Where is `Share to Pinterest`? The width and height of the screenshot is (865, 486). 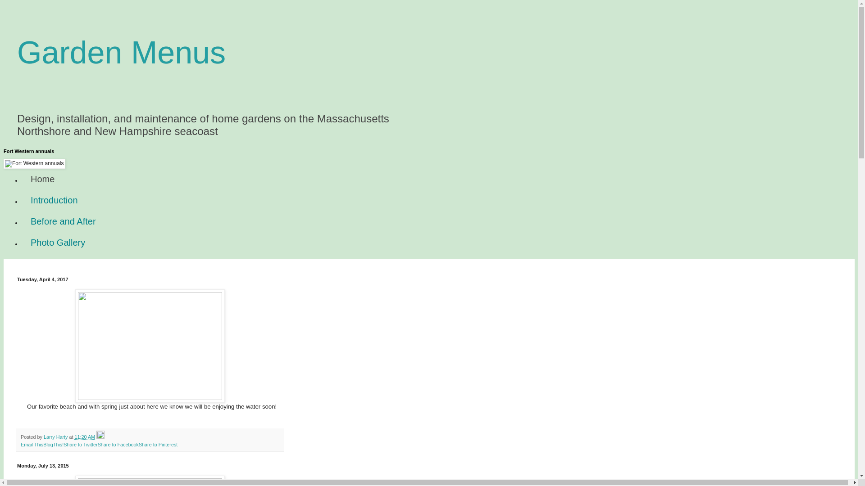 Share to Pinterest is located at coordinates (158, 444).